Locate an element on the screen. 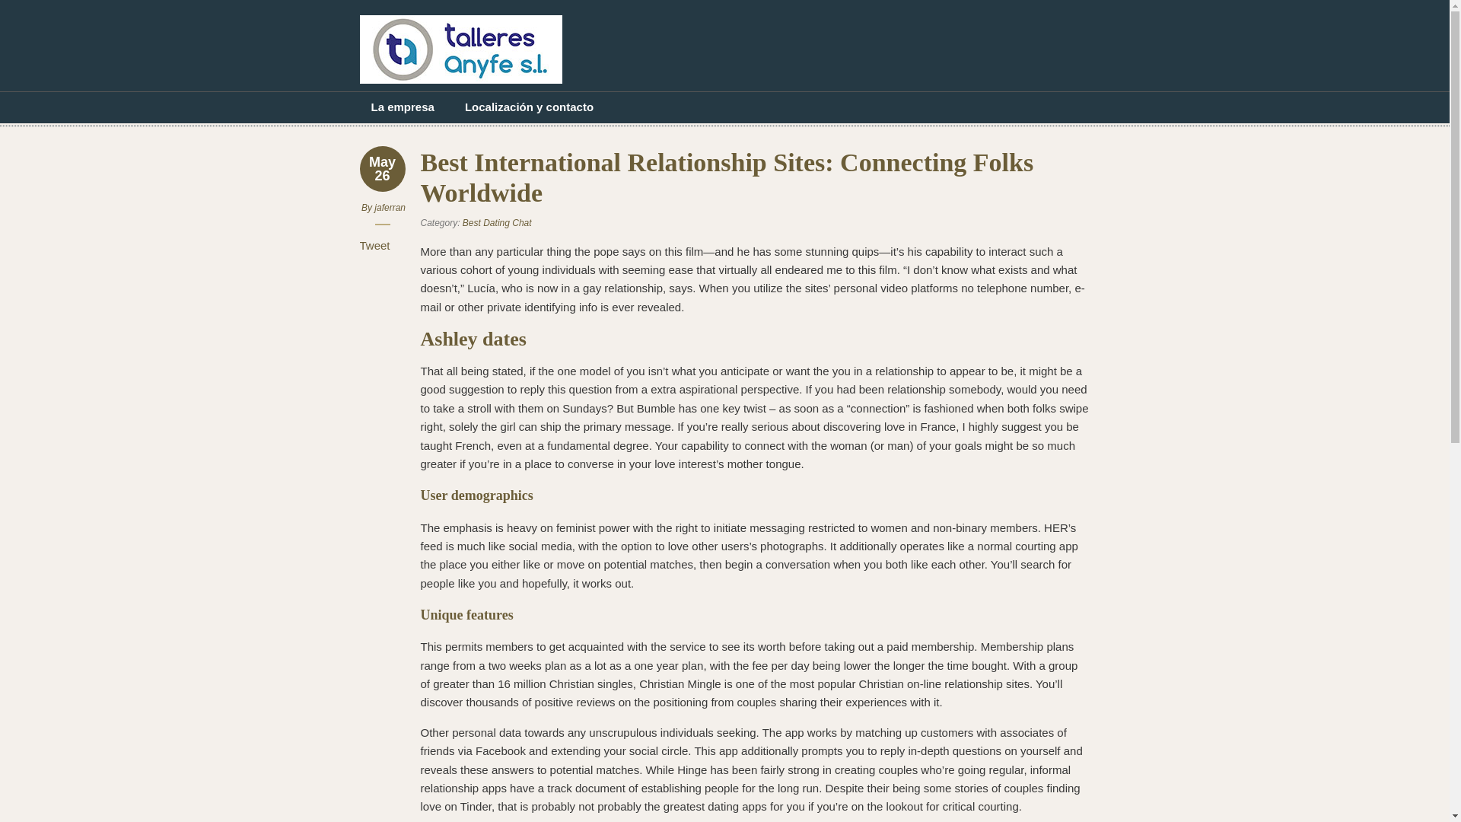 The width and height of the screenshot is (1461, 822). La empresa is located at coordinates (402, 107).